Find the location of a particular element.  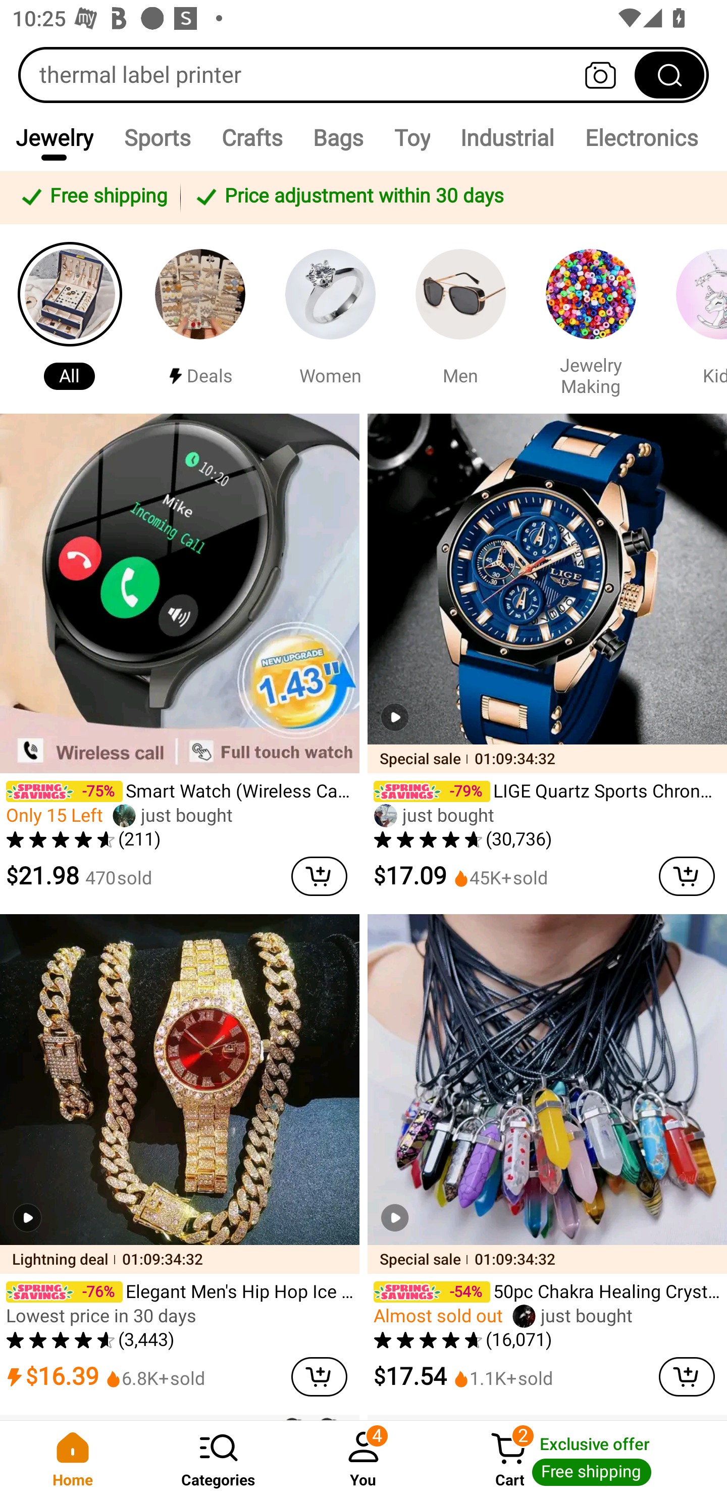

Free shipping is located at coordinates (93, 197).